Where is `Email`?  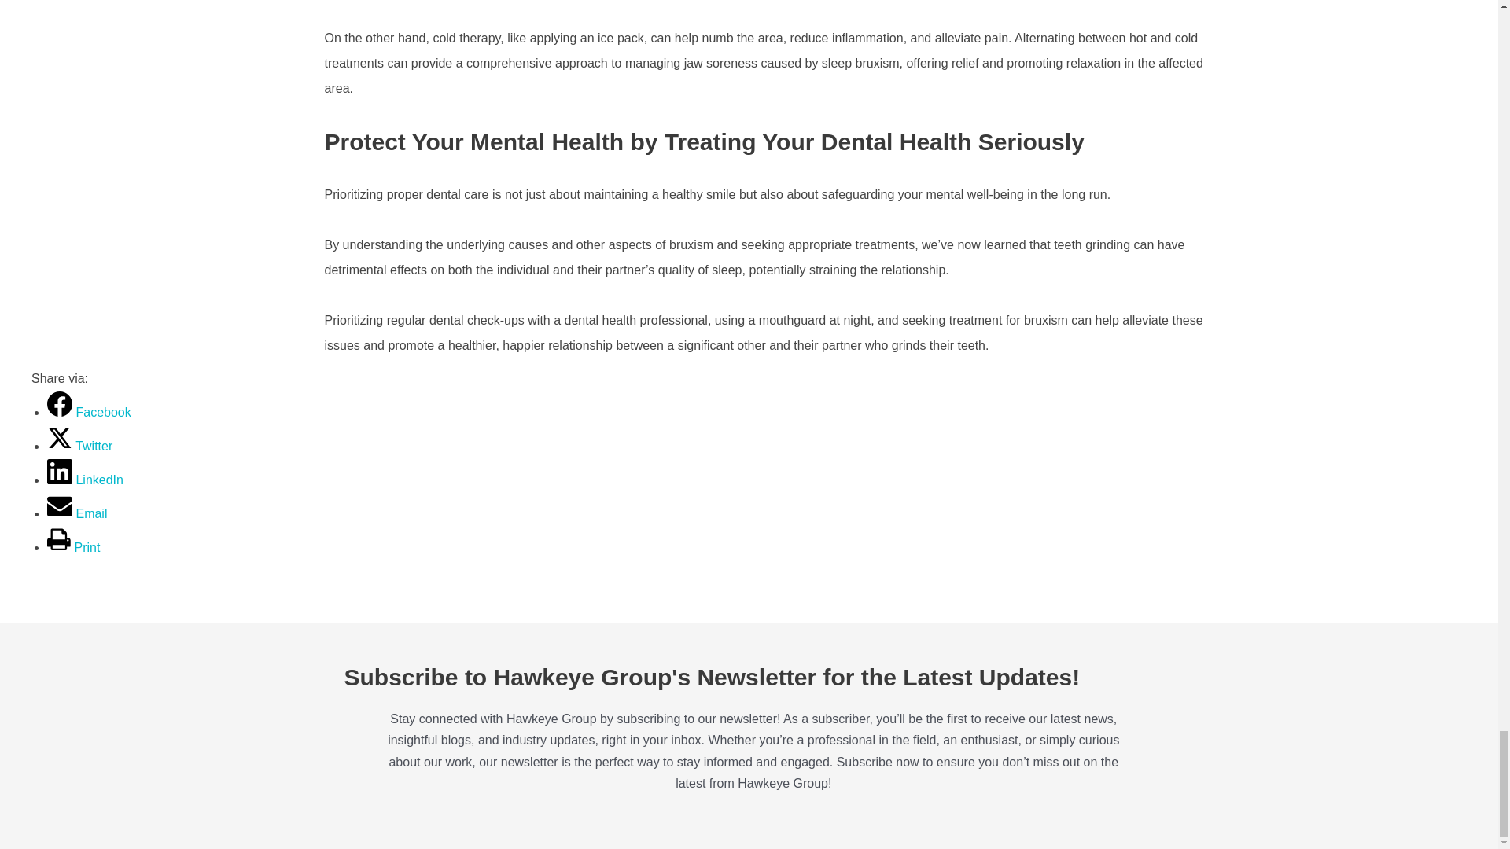
Email is located at coordinates (77, 513).